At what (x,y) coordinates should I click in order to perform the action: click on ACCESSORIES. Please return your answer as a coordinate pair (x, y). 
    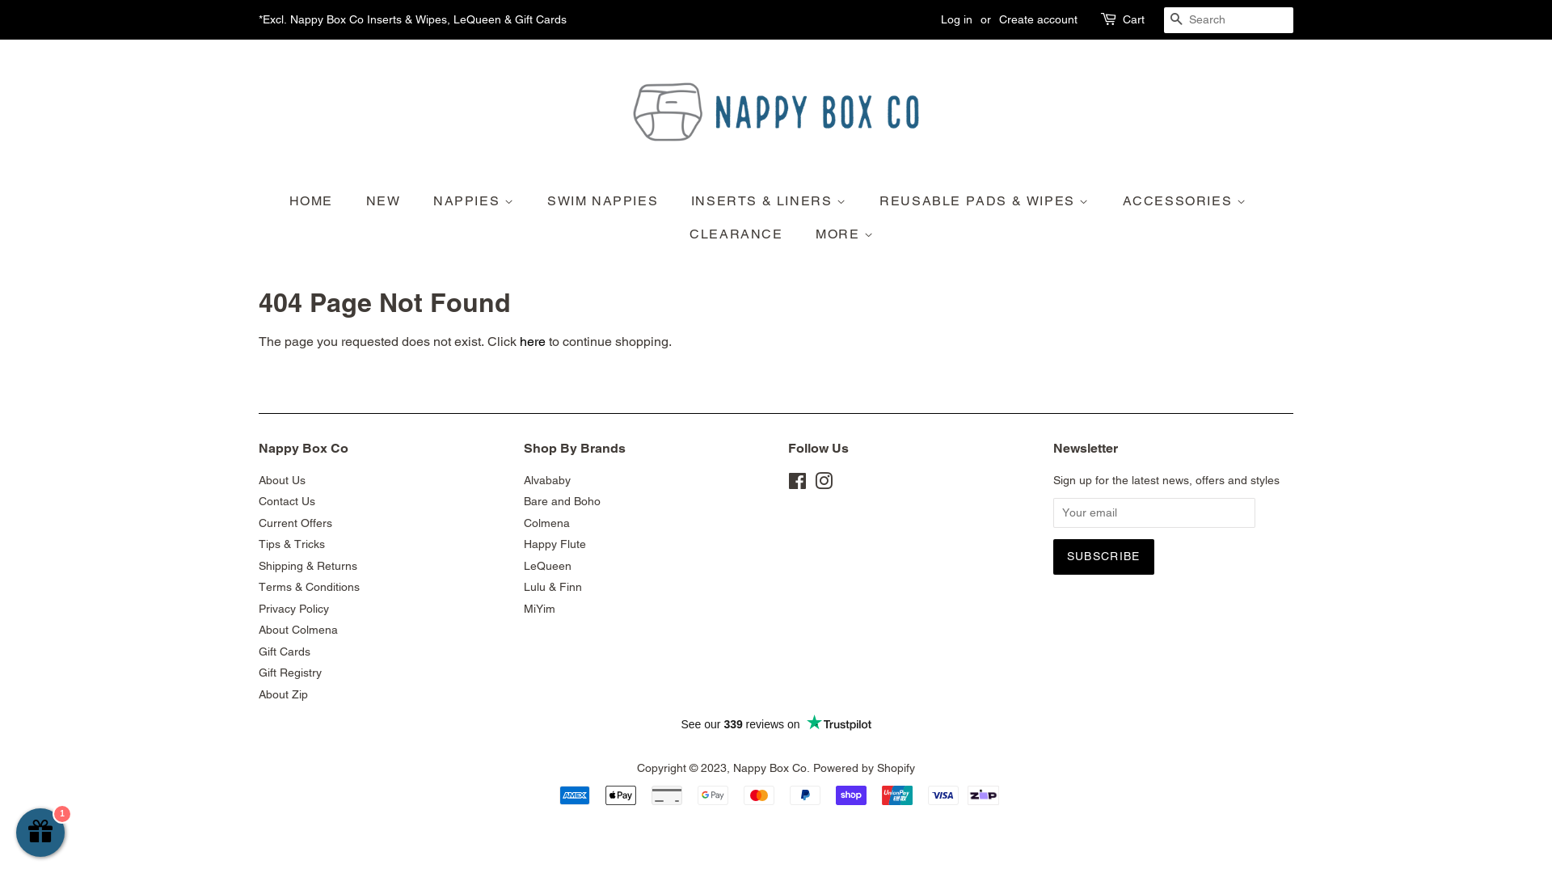
    Looking at the image, I should click on (1187, 200).